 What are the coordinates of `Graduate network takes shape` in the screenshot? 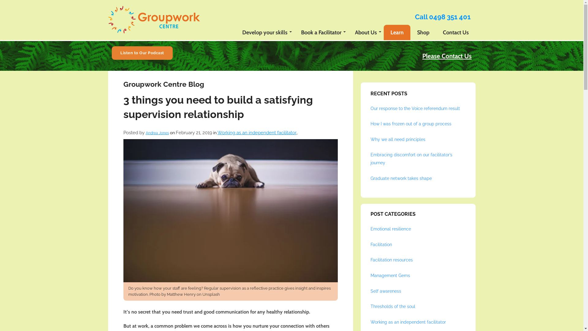 It's located at (401, 178).